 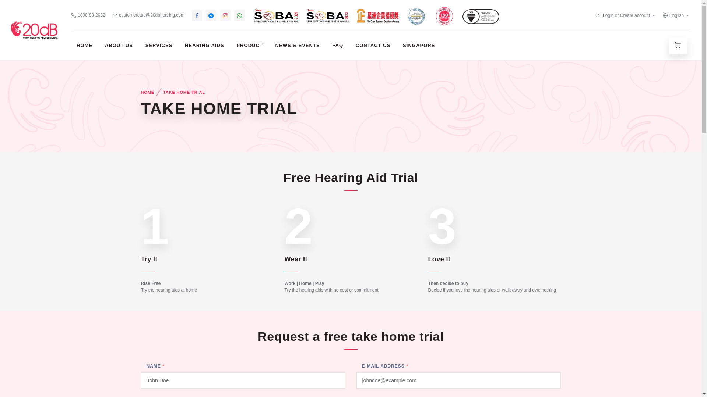 What do you see at coordinates (119, 46) in the screenshot?
I see `ABOUT US` at bounding box center [119, 46].